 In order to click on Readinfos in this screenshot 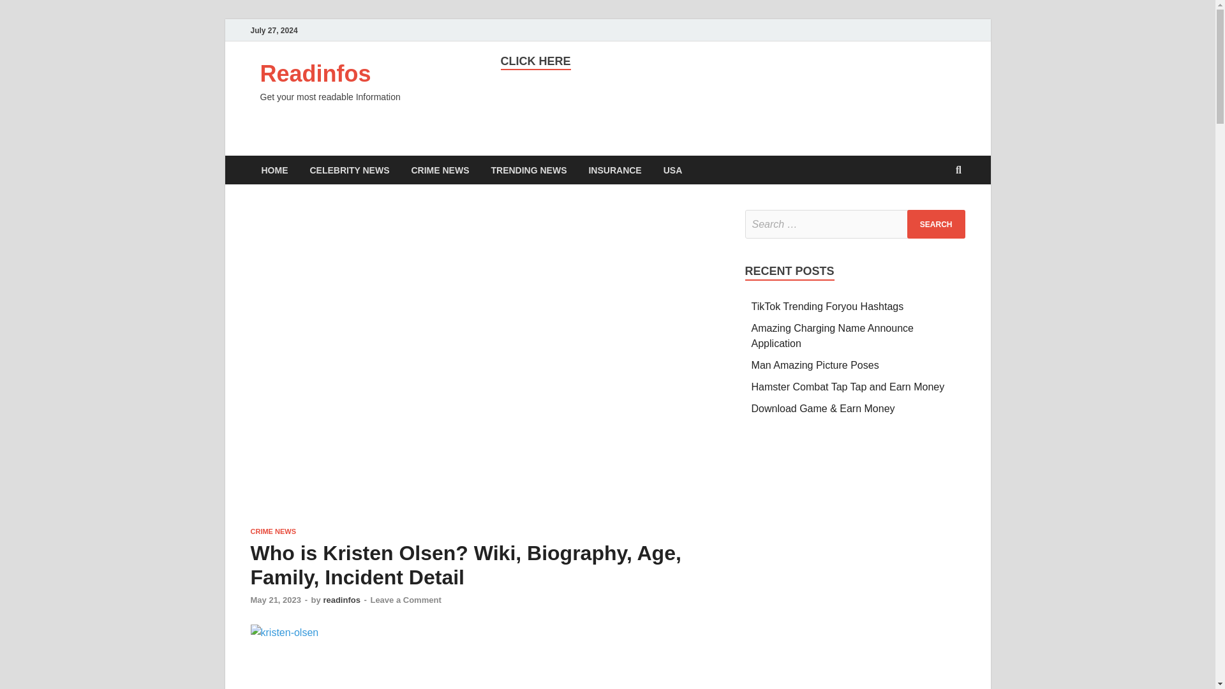, I will do `click(315, 74)`.